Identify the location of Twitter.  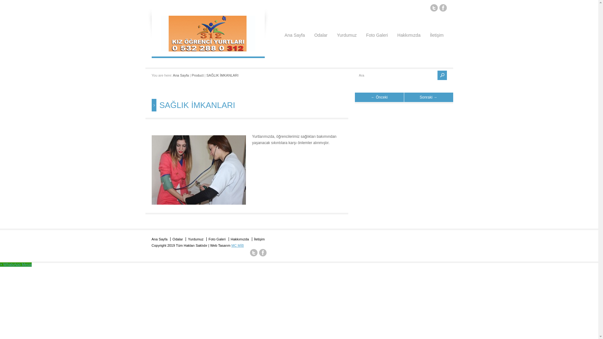
(254, 254).